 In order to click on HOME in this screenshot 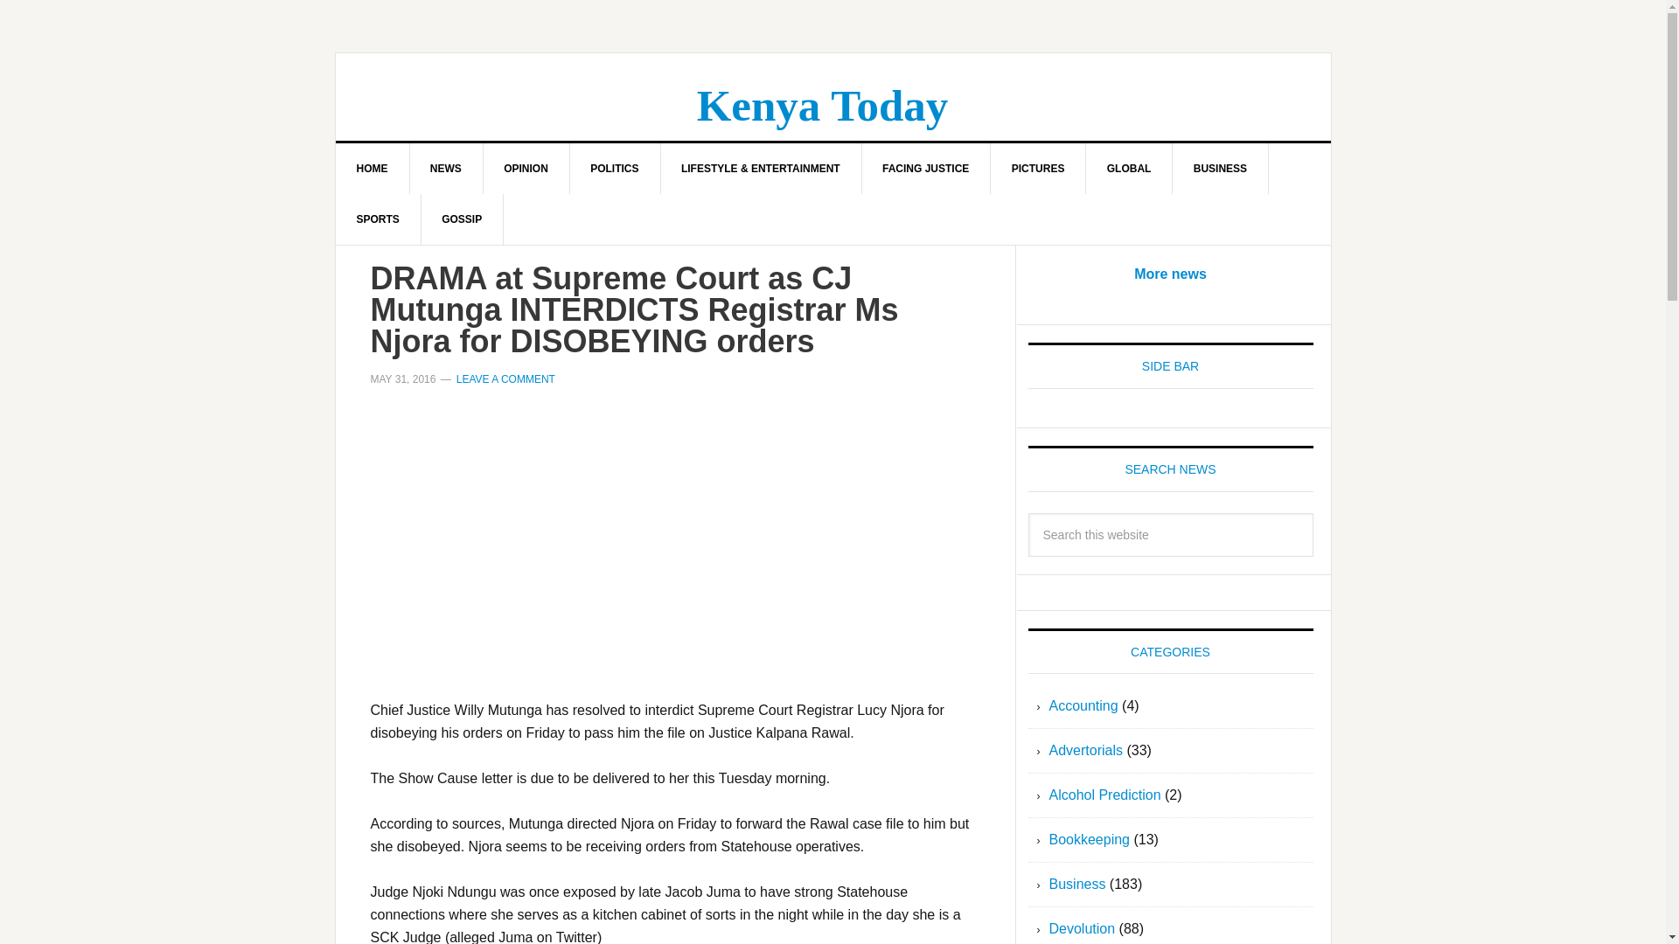, I will do `click(373, 169)`.